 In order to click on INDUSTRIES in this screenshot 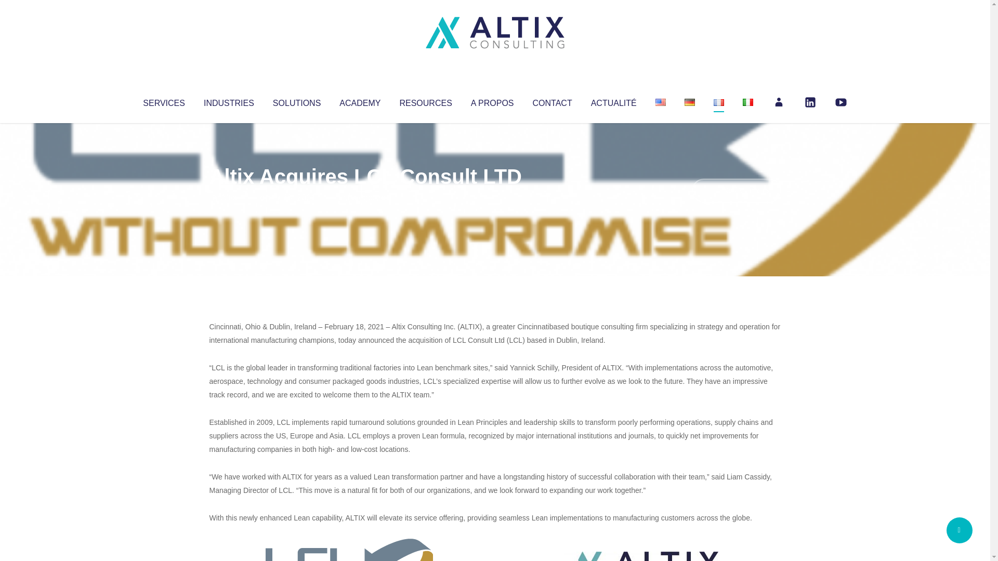, I will do `click(229, 101)`.